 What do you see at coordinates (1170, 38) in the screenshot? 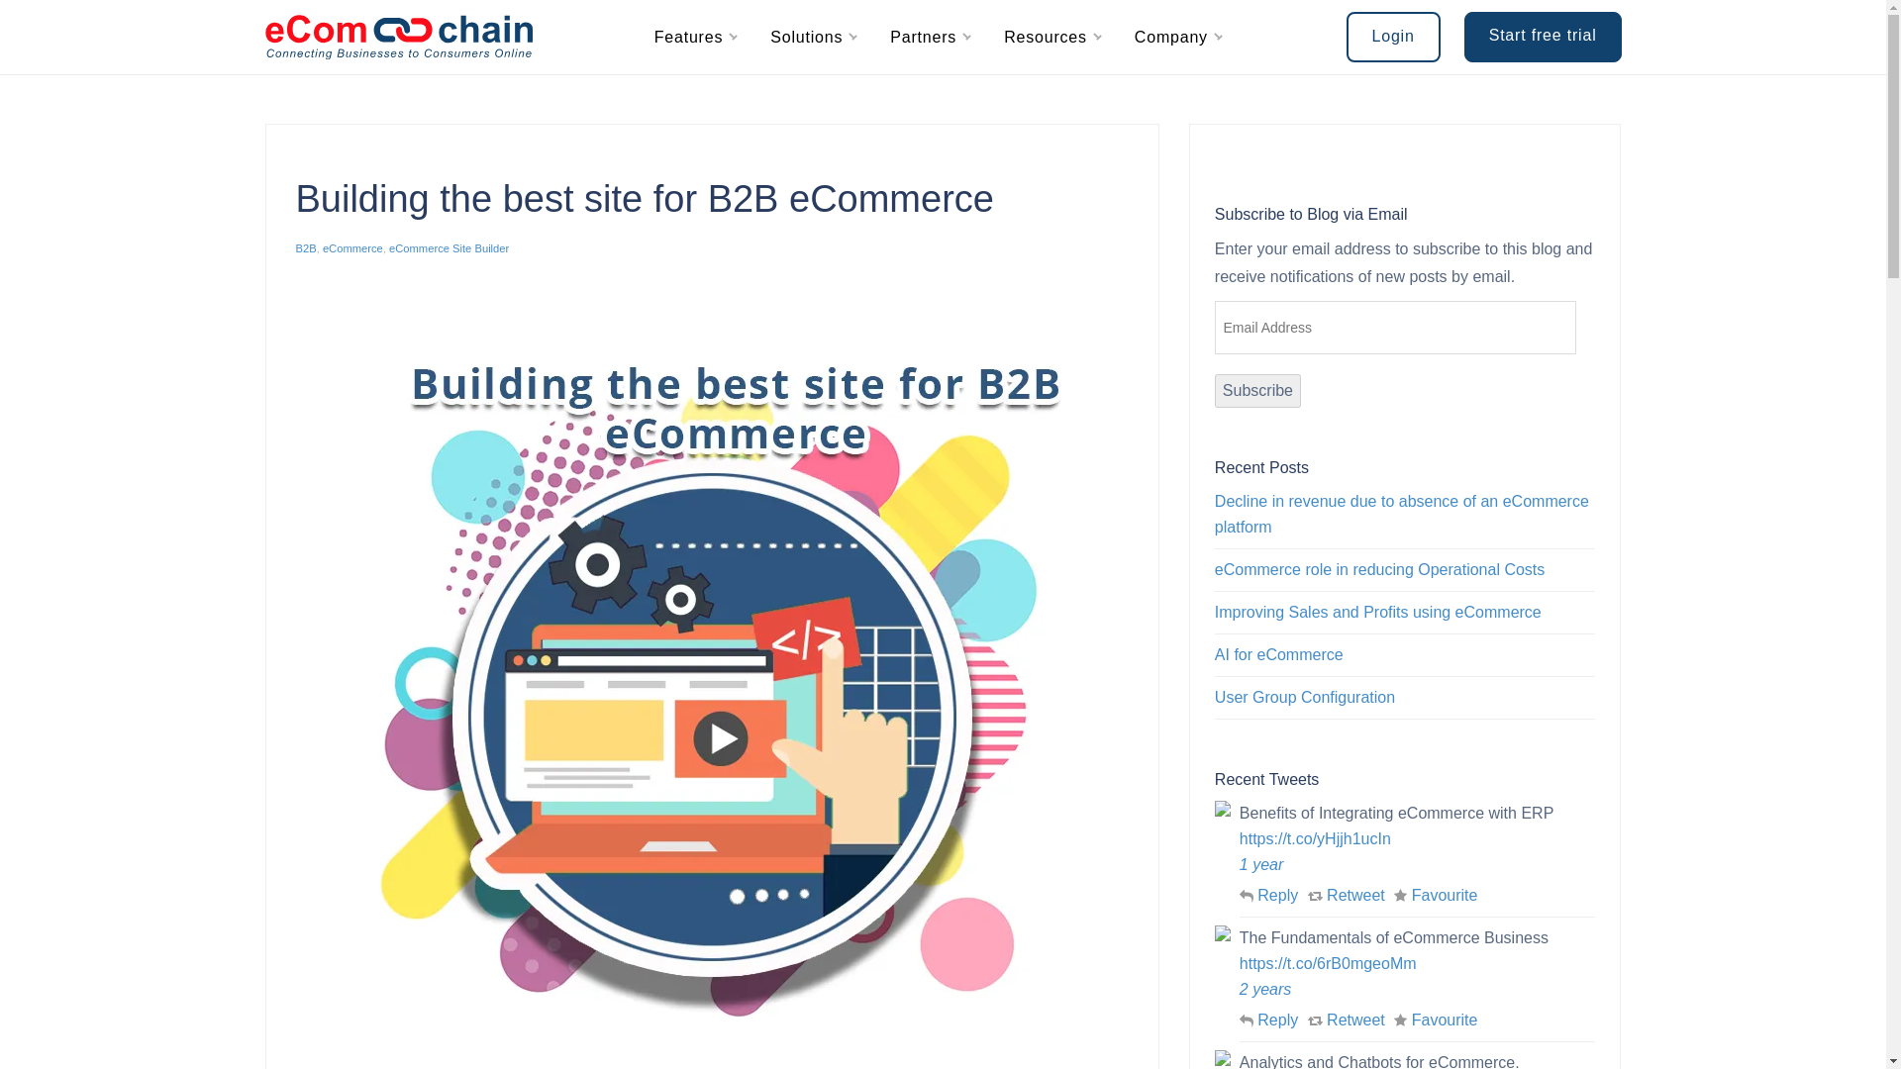
I see `Company` at bounding box center [1170, 38].